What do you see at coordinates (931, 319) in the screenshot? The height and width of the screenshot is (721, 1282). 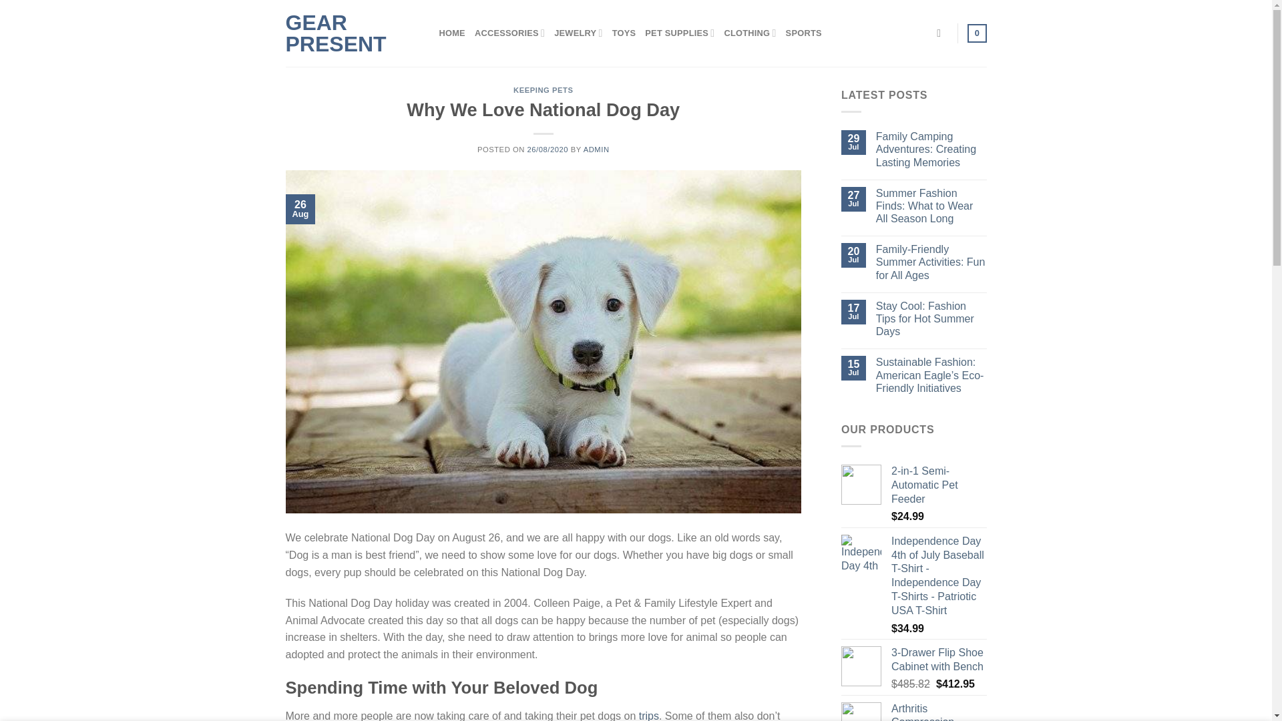 I see `Stay Cool: Fashion Tips for Hot Summer Days` at bounding box center [931, 319].